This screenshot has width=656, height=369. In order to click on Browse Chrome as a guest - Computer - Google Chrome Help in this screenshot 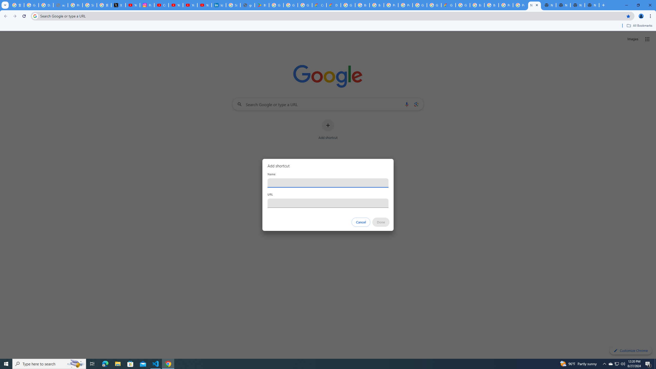, I will do `click(477, 5)`.